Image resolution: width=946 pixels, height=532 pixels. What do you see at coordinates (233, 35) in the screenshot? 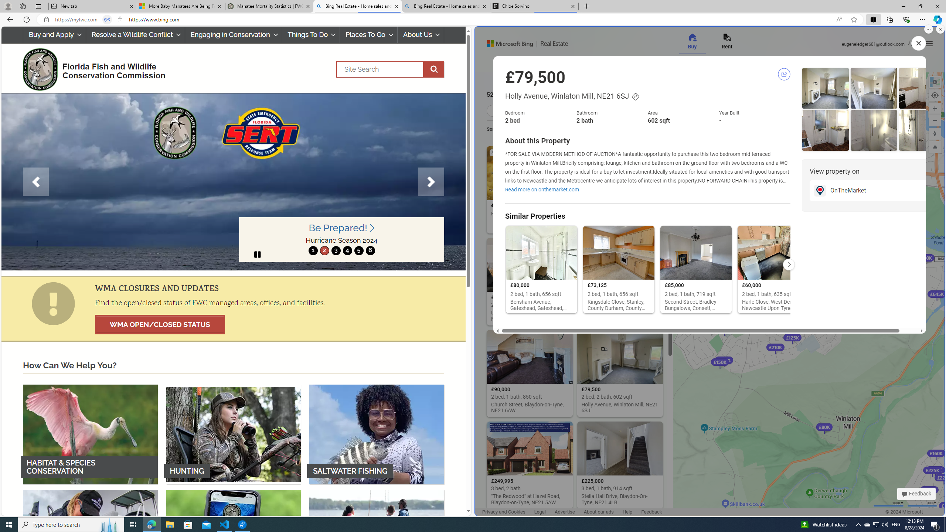
I see `Engaging in Conservation` at bounding box center [233, 35].